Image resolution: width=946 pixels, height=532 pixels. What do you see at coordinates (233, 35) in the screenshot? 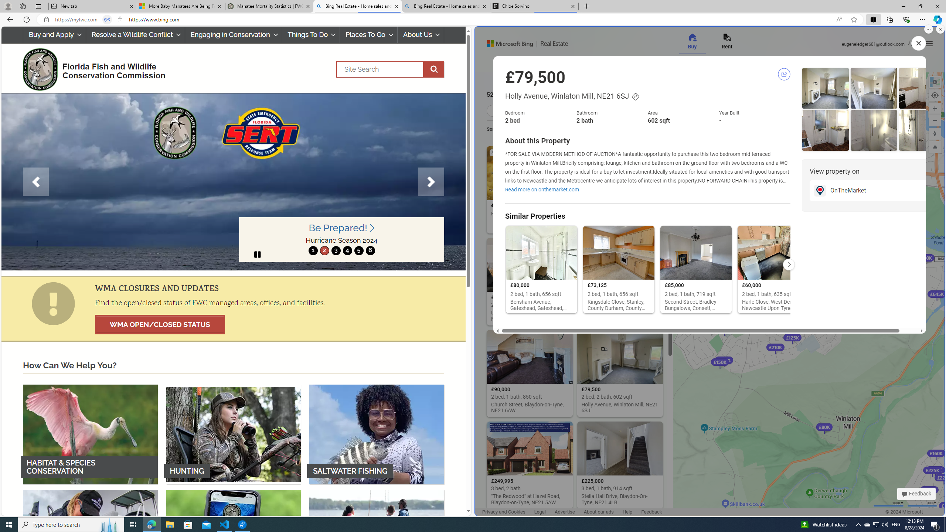
I see `Engaging in Conservation` at bounding box center [233, 35].